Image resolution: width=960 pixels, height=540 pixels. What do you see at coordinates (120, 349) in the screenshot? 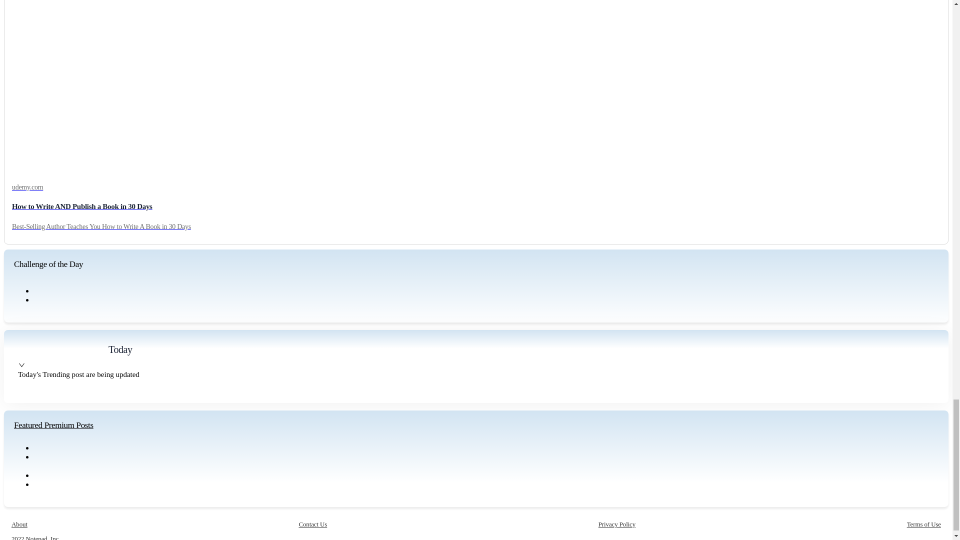
I see `Today` at bounding box center [120, 349].